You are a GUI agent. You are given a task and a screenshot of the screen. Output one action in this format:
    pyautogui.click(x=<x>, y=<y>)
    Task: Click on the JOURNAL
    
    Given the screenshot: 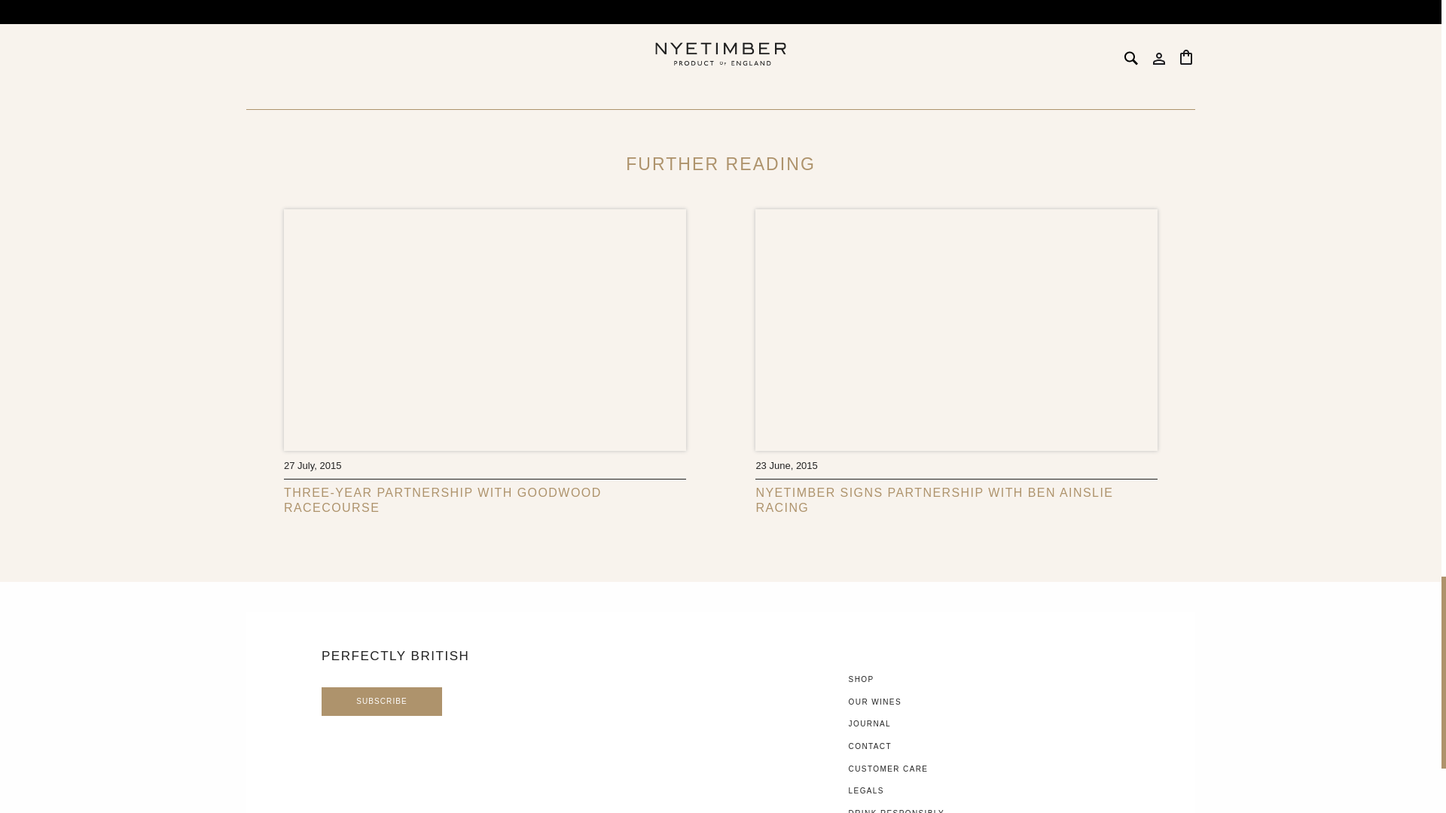 What is the action you would take?
    pyautogui.click(x=869, y=723)
    